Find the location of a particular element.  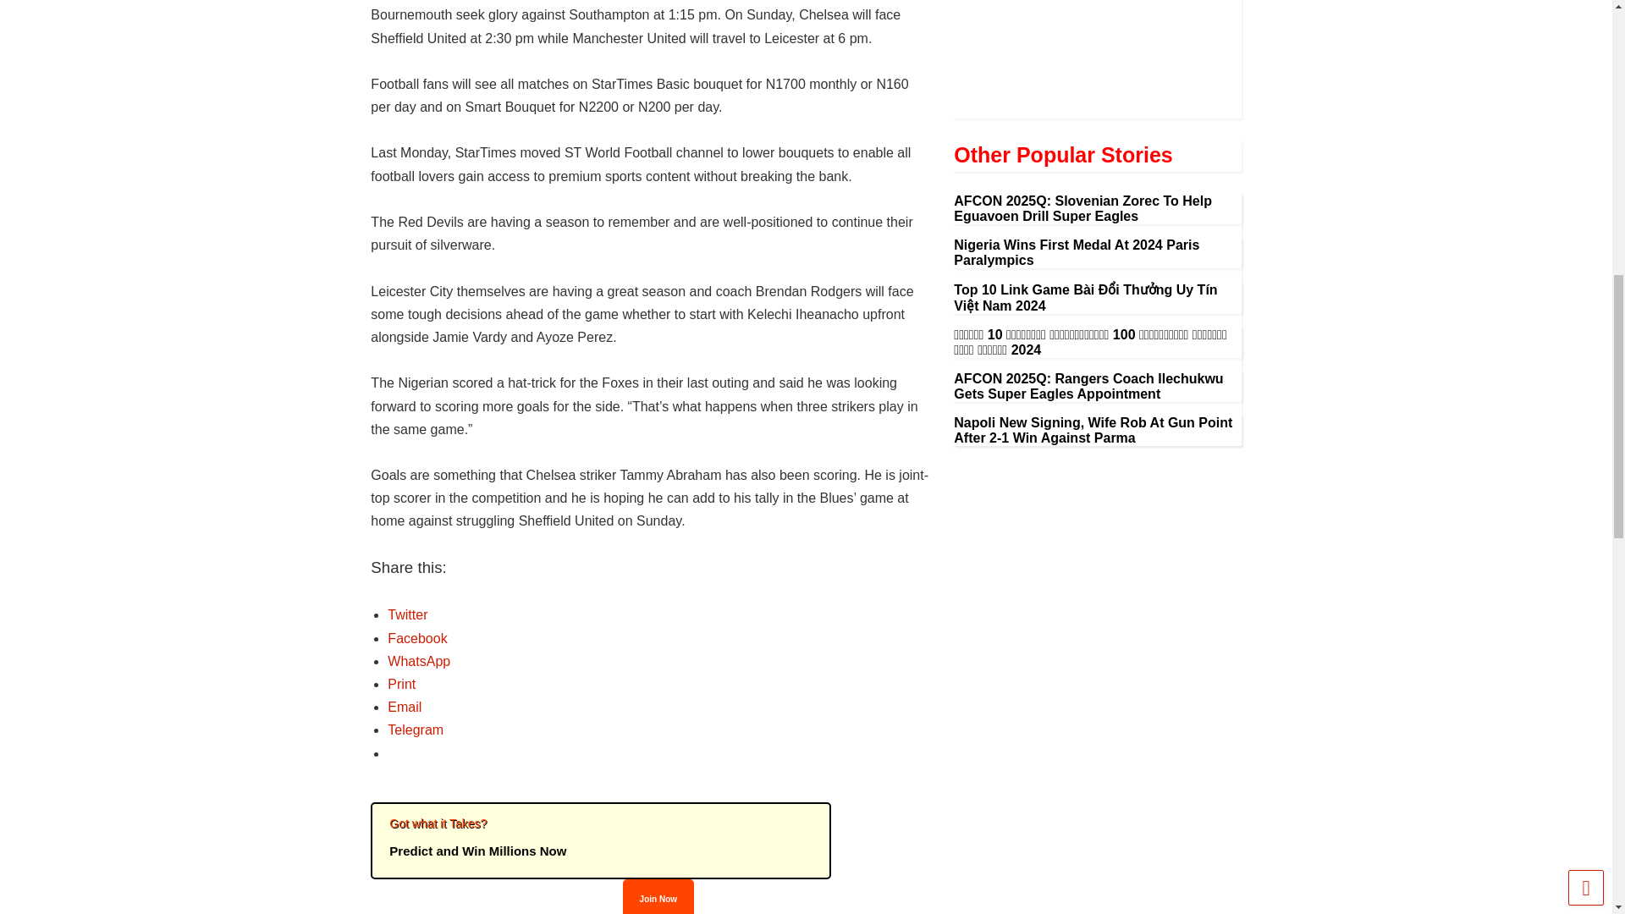

Click to email a link to a friend is located at coordinates (405, 707).